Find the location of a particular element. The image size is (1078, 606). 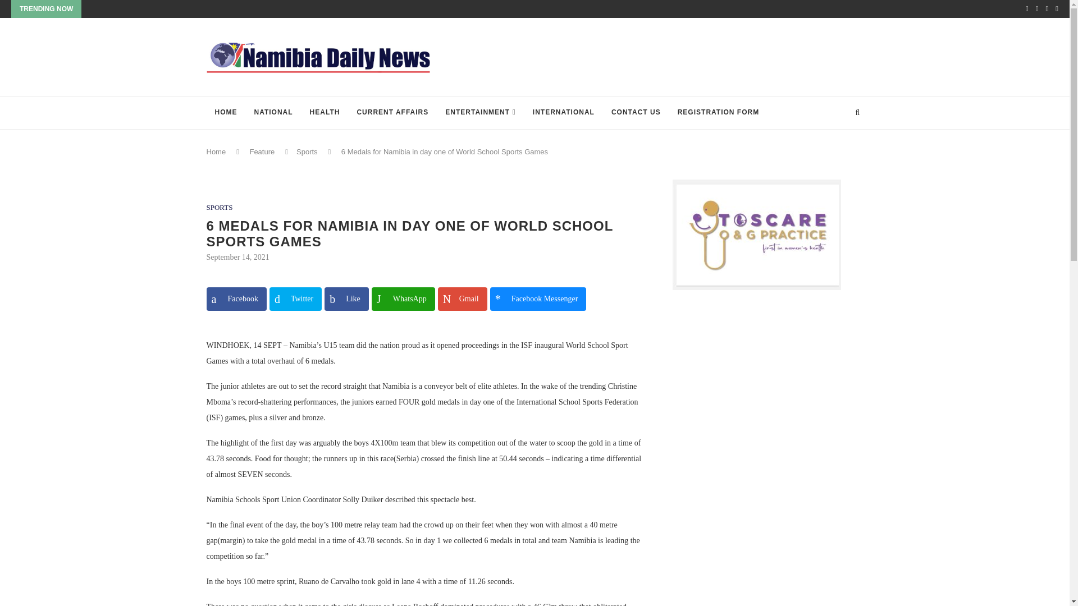

HOME is located at coordinates (226, 112).